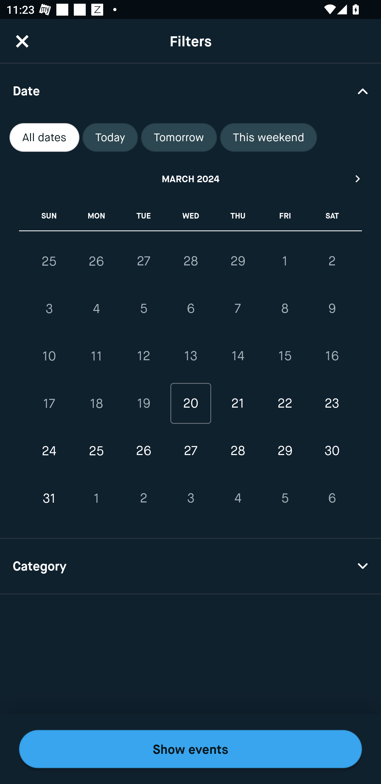 The image size is (381, 784). I want to click on 16, so click(332, 356).